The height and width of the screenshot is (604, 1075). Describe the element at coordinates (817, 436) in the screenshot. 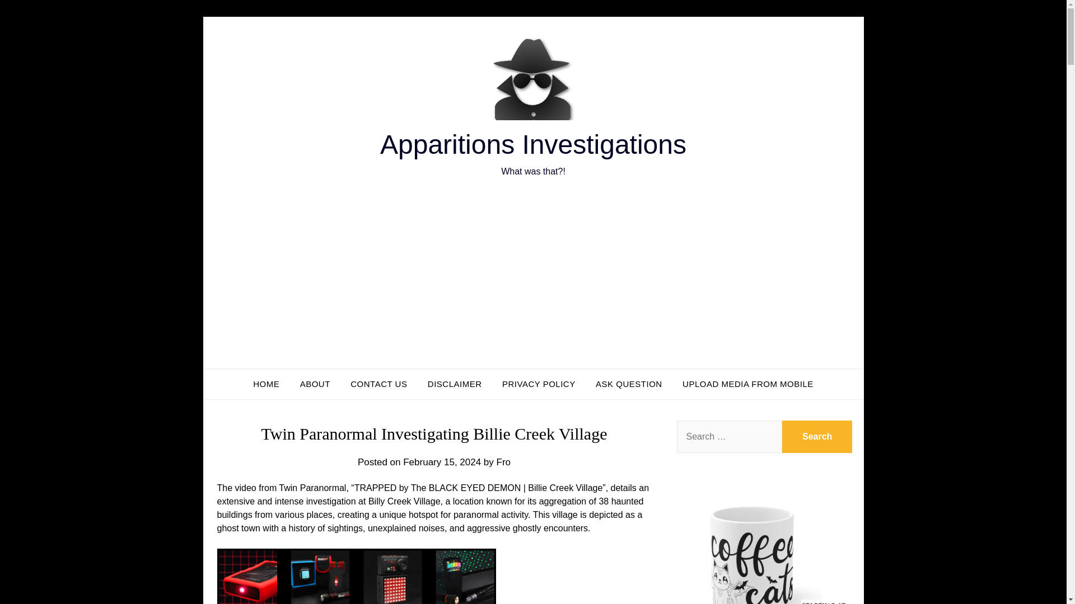

I see `Search` at that location.